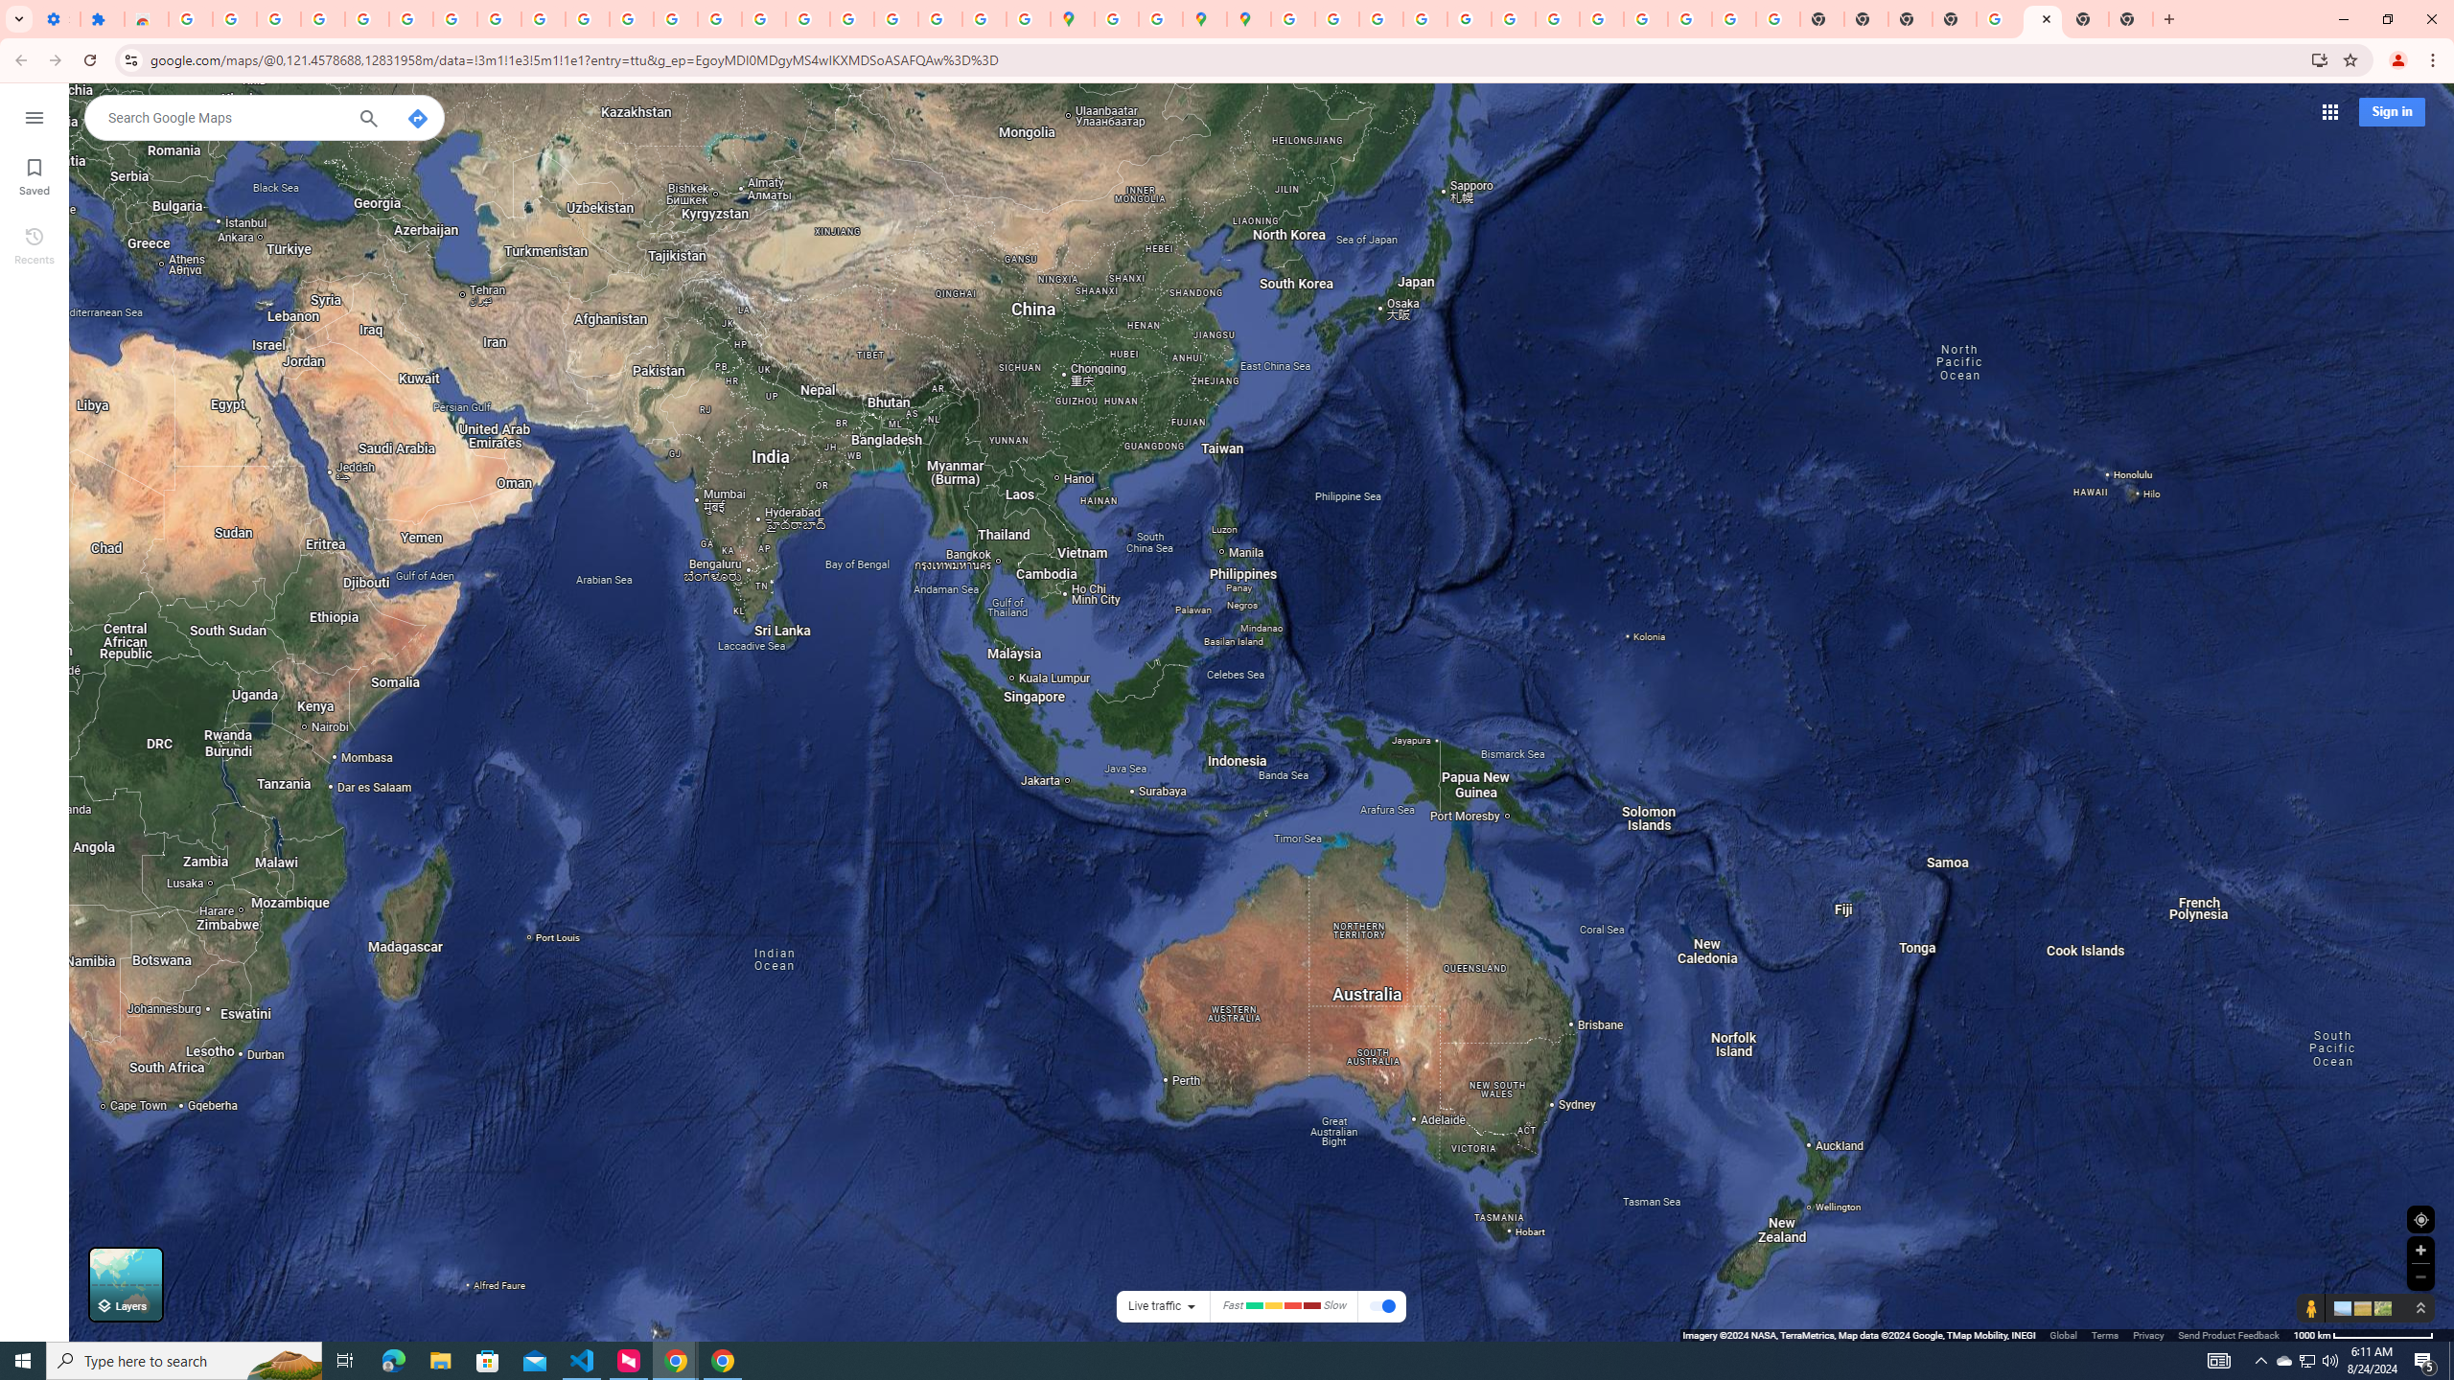 Image resolution: width=2454 pixels, height=1380 pixels. I want to click on Extensions, so click(102, 19).